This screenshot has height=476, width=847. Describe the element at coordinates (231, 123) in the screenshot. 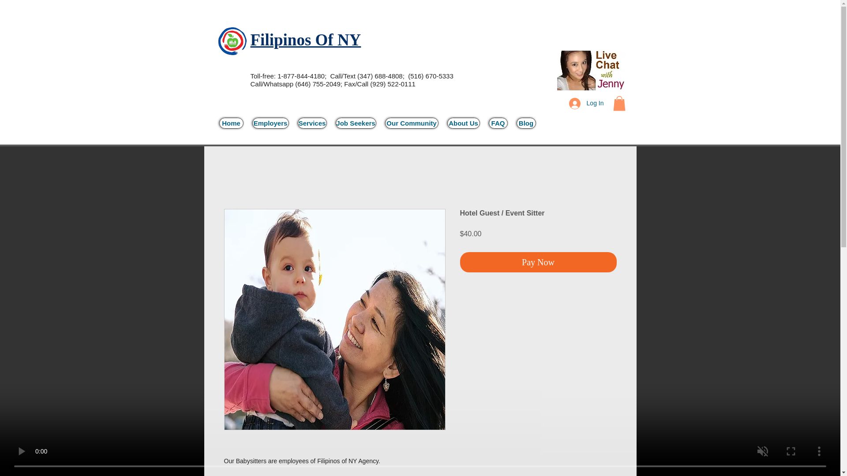

I see `Home` at that location.